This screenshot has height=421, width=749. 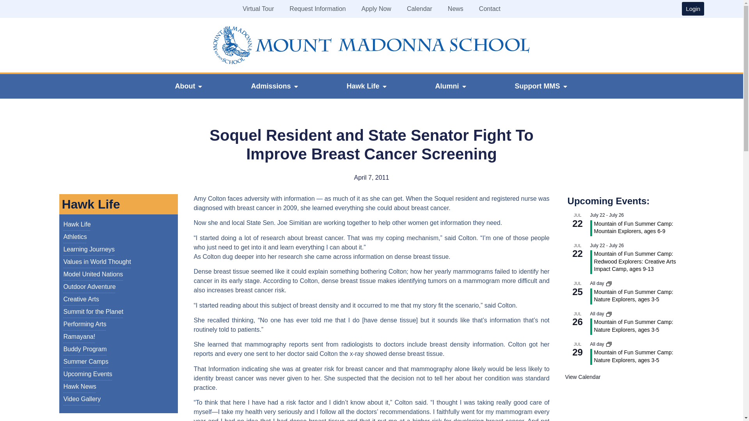 I want to click on Login, so click(x=693, y=9).